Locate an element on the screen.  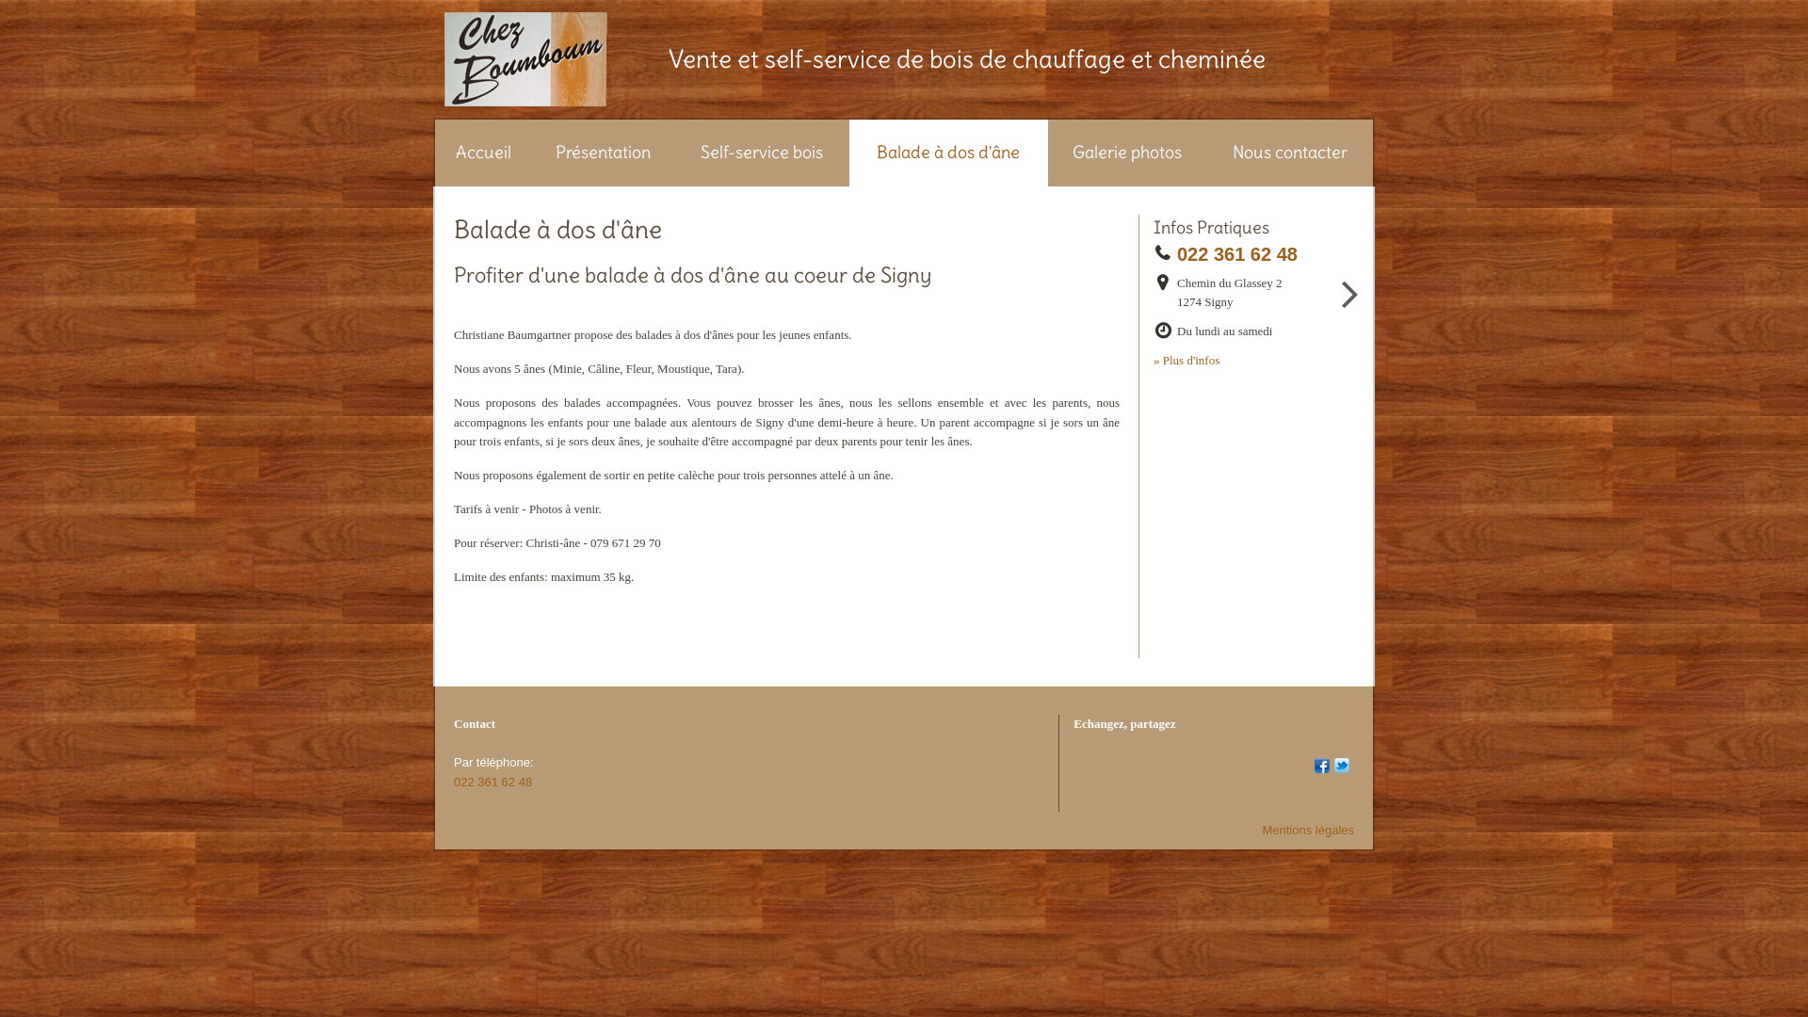
Galerie photos is located at coordinates (1128, 153).